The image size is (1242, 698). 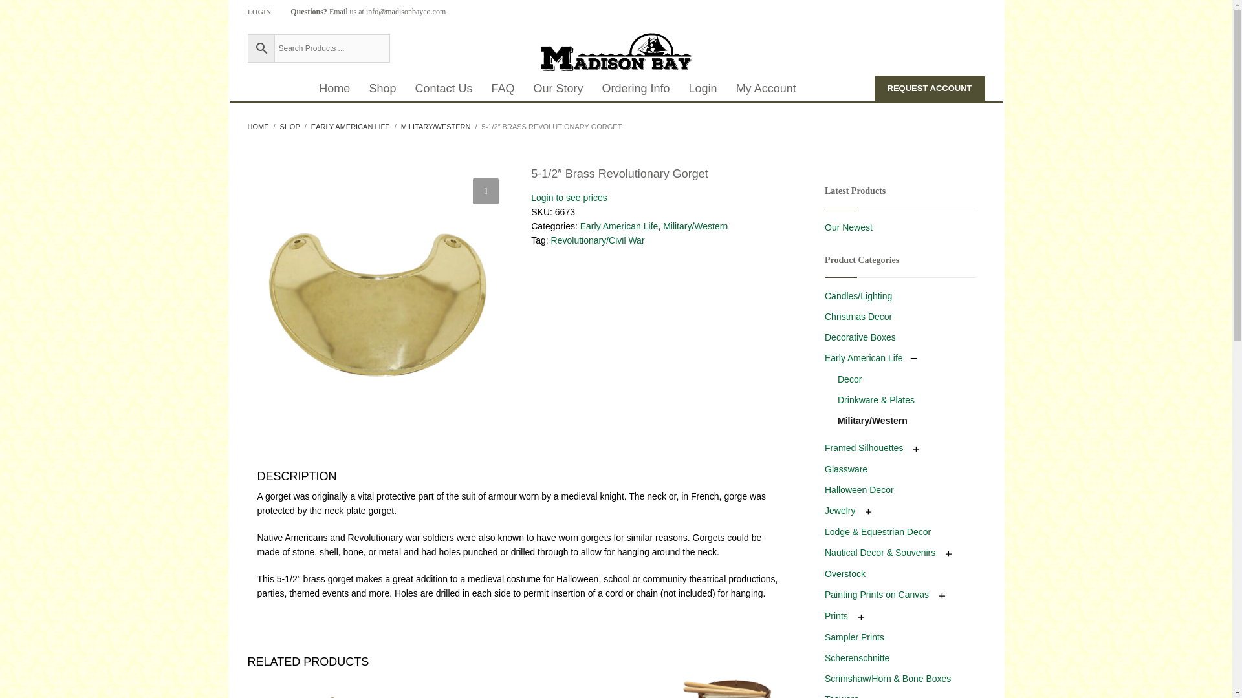 I want to click on Wholesale Historic American Reproductions, so click(x=615, y=52).